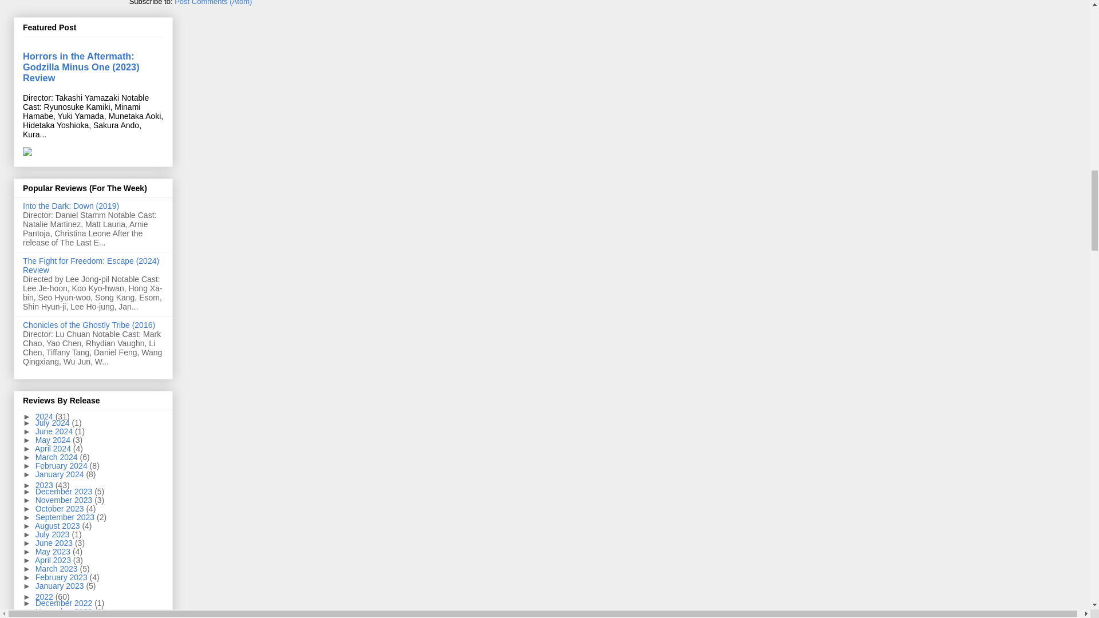 Image resolution: width=1099 pixels, height=618 pixels. I want to click on June 2024, so click(55, 431).